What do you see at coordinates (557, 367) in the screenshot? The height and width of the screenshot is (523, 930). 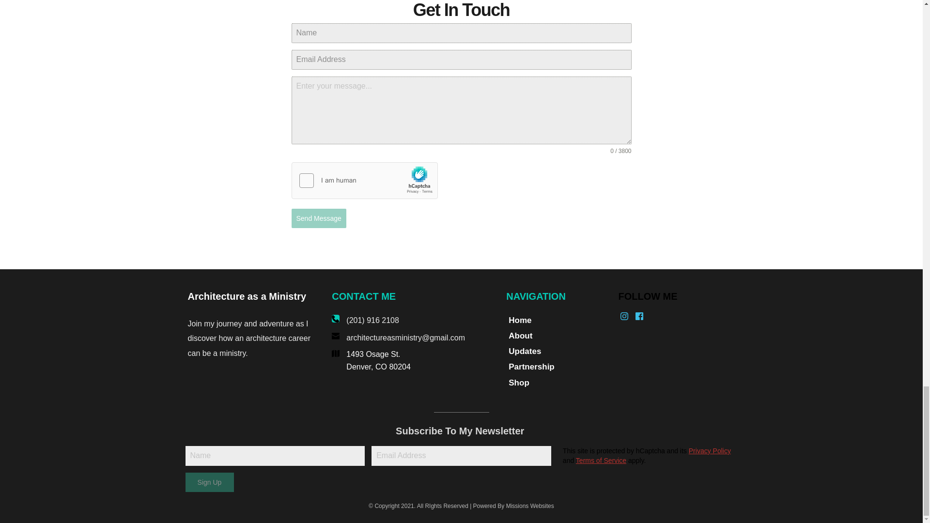 I see `Partnership` at bounding box center [557, 367].